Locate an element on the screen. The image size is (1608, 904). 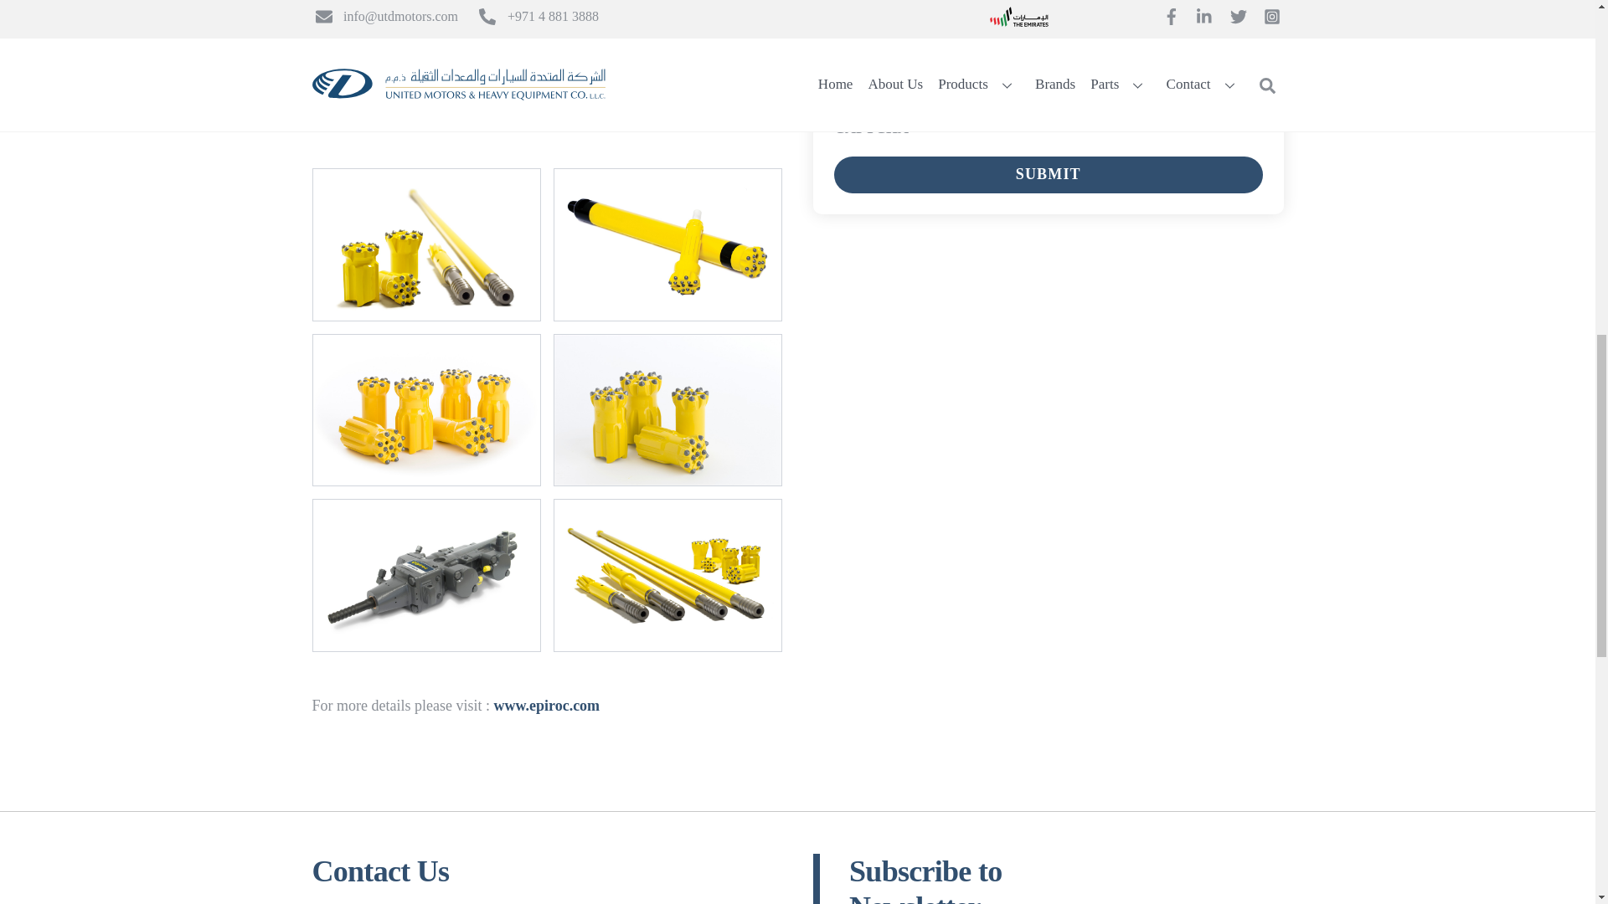
Rock Drilling Tools is located at coordinates (667, 410).